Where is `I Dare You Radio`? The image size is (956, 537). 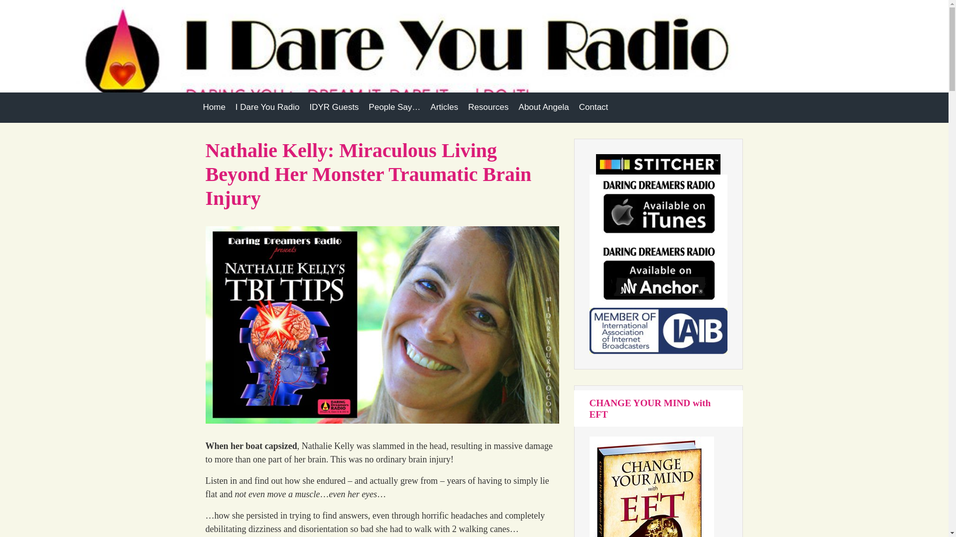
I Dare You Radio is located at coordinates (267, 107).